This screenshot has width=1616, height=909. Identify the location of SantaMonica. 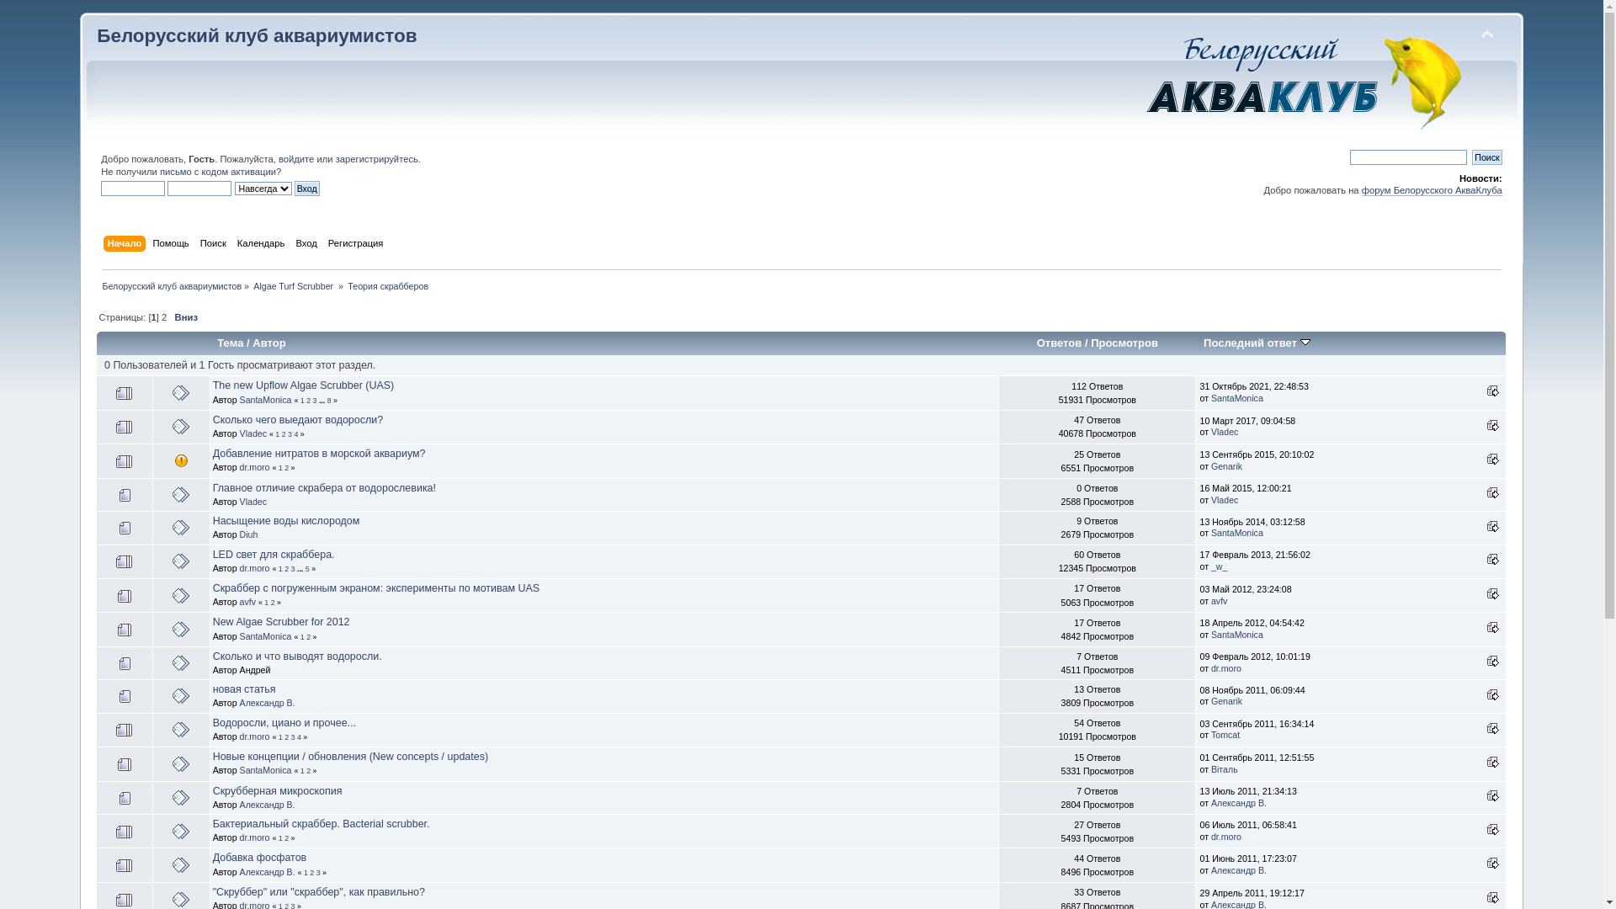
(266, 636).